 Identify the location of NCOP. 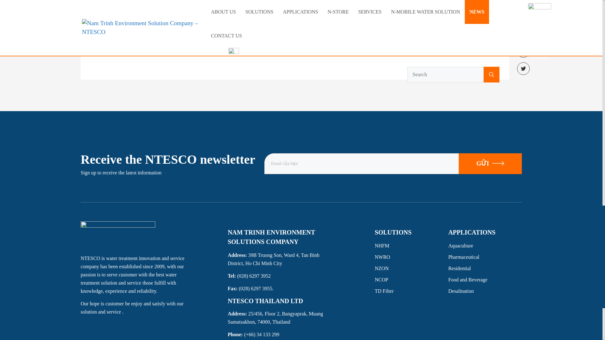
(411, 280).